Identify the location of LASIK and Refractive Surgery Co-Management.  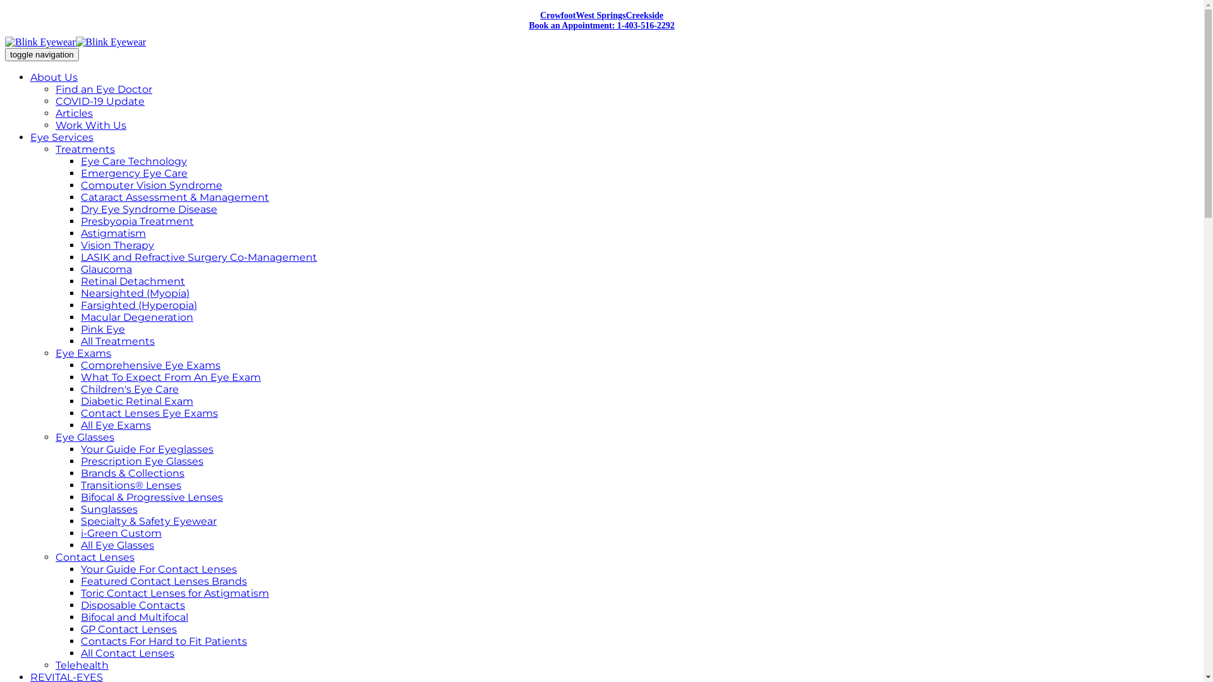
(199, 258).